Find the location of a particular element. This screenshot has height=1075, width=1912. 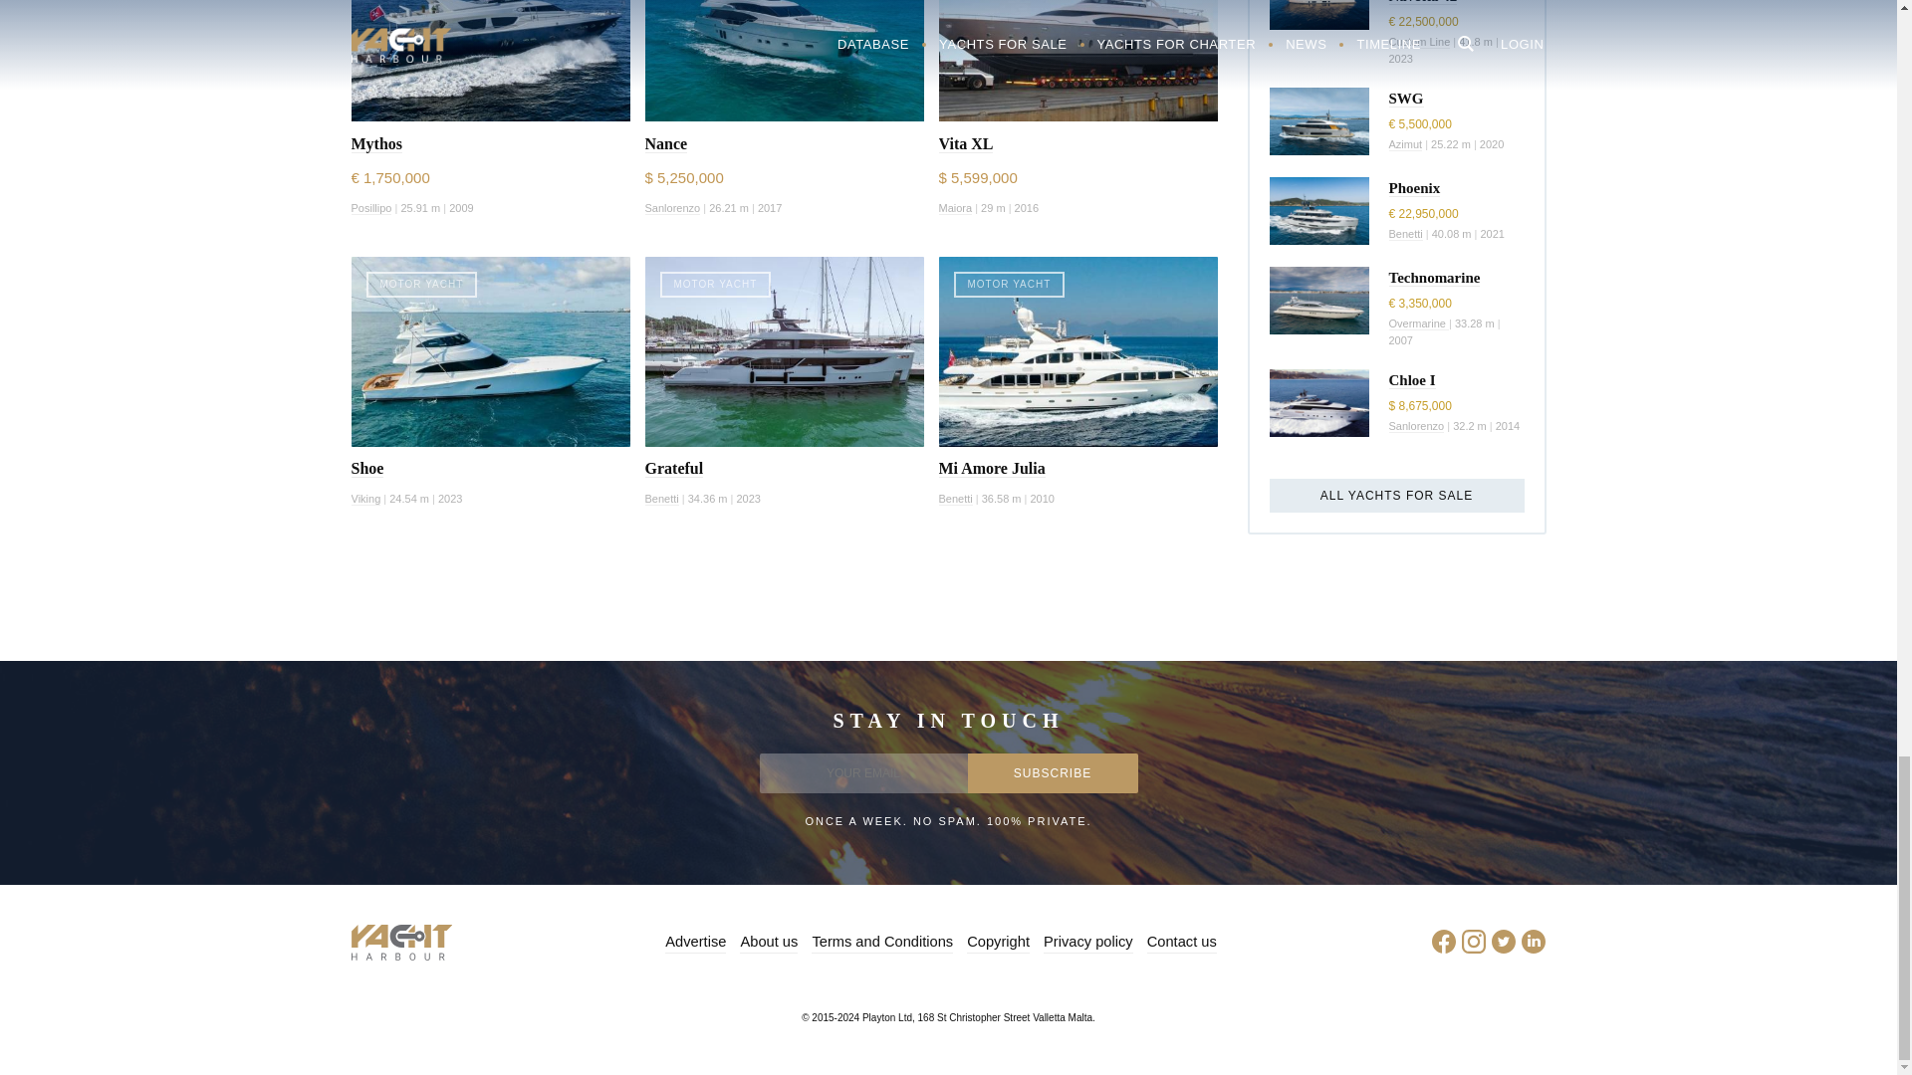

Vita XL is located at coordinates (965, 144).